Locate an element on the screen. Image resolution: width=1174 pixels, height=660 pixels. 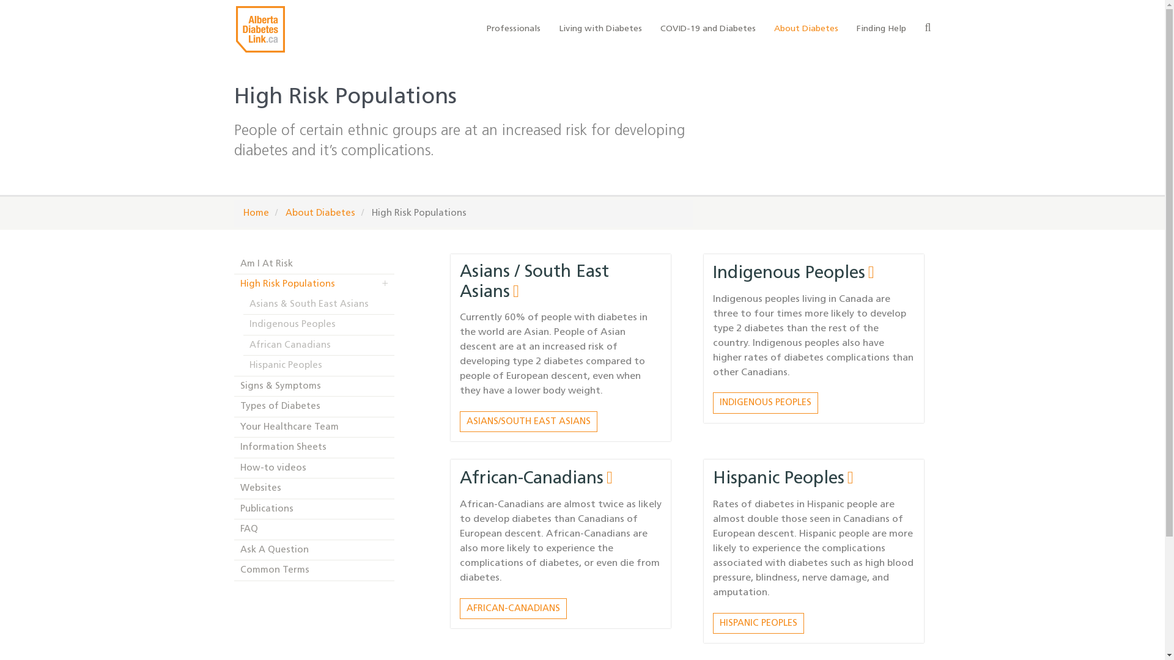
High Risk Populations is located at coordinates (314, 285).